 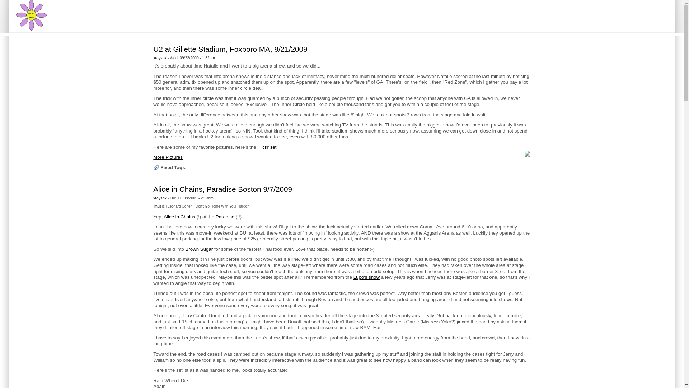 What do you see at coordinates (266, 147) in the screenshot?
I see `Flickr set` at bounding box center [266, 147].